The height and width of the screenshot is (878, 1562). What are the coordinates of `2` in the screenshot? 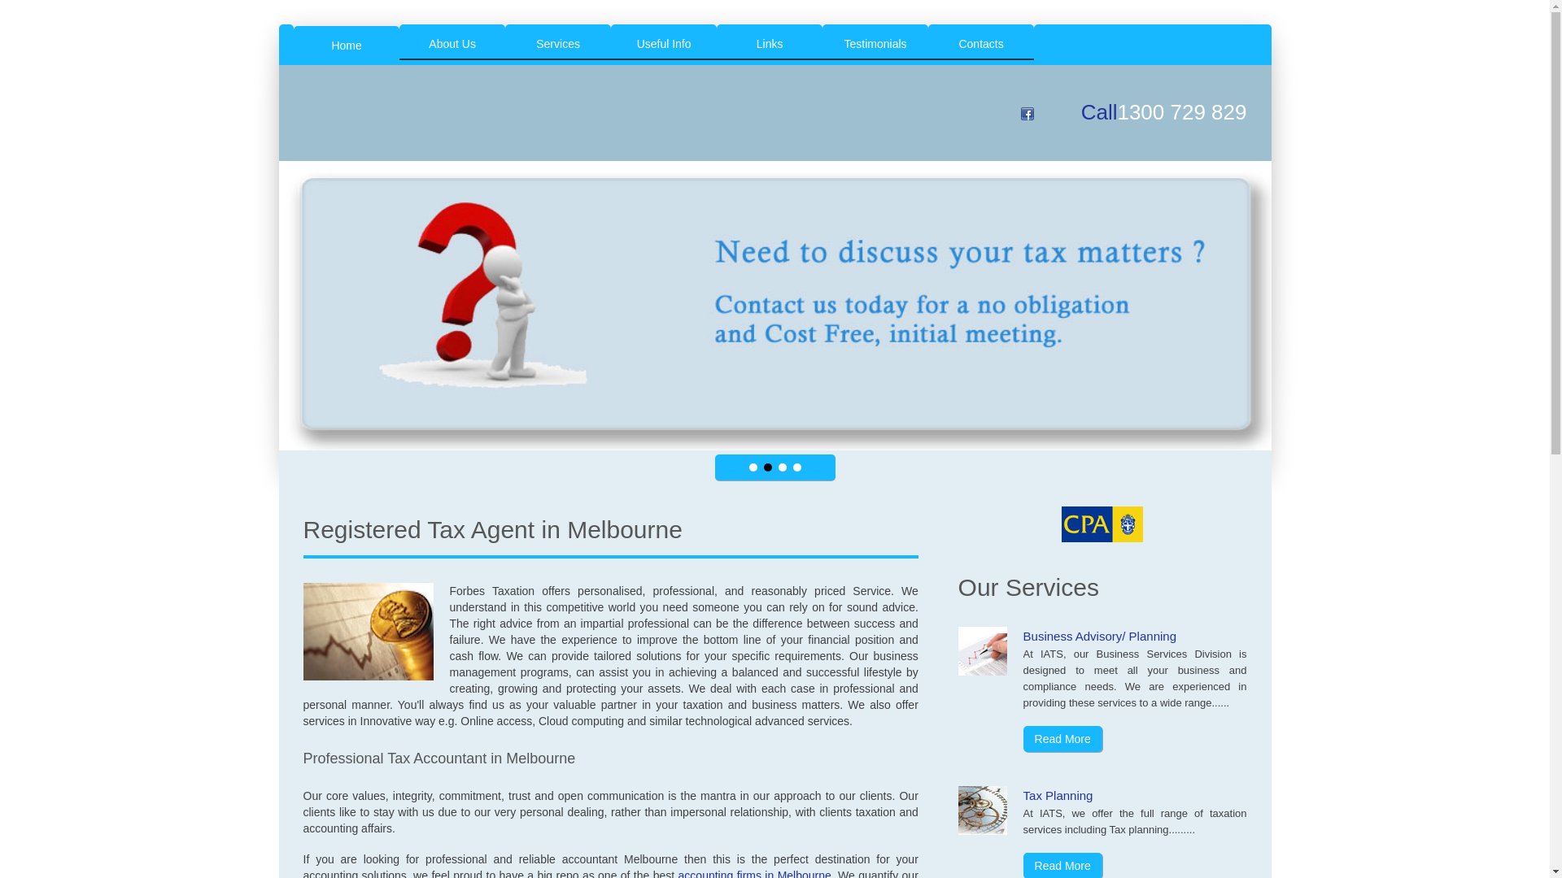 It's located at (767, 467).